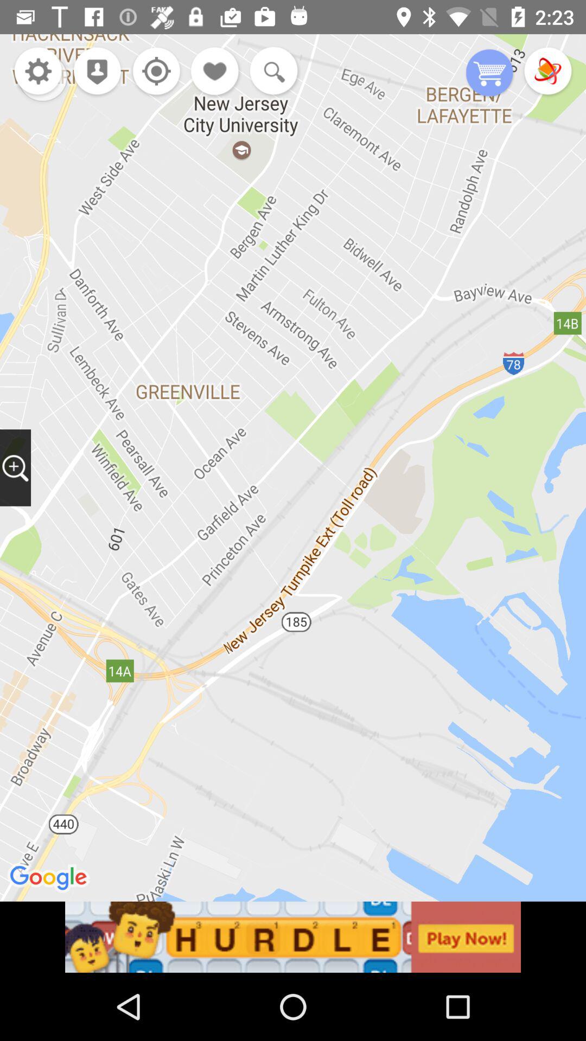 This screenshot has height=1041, width=586. What do you see at coordinates (489, 74) in the screenshot?
I see `groceries` at bounding box center [489, 74].